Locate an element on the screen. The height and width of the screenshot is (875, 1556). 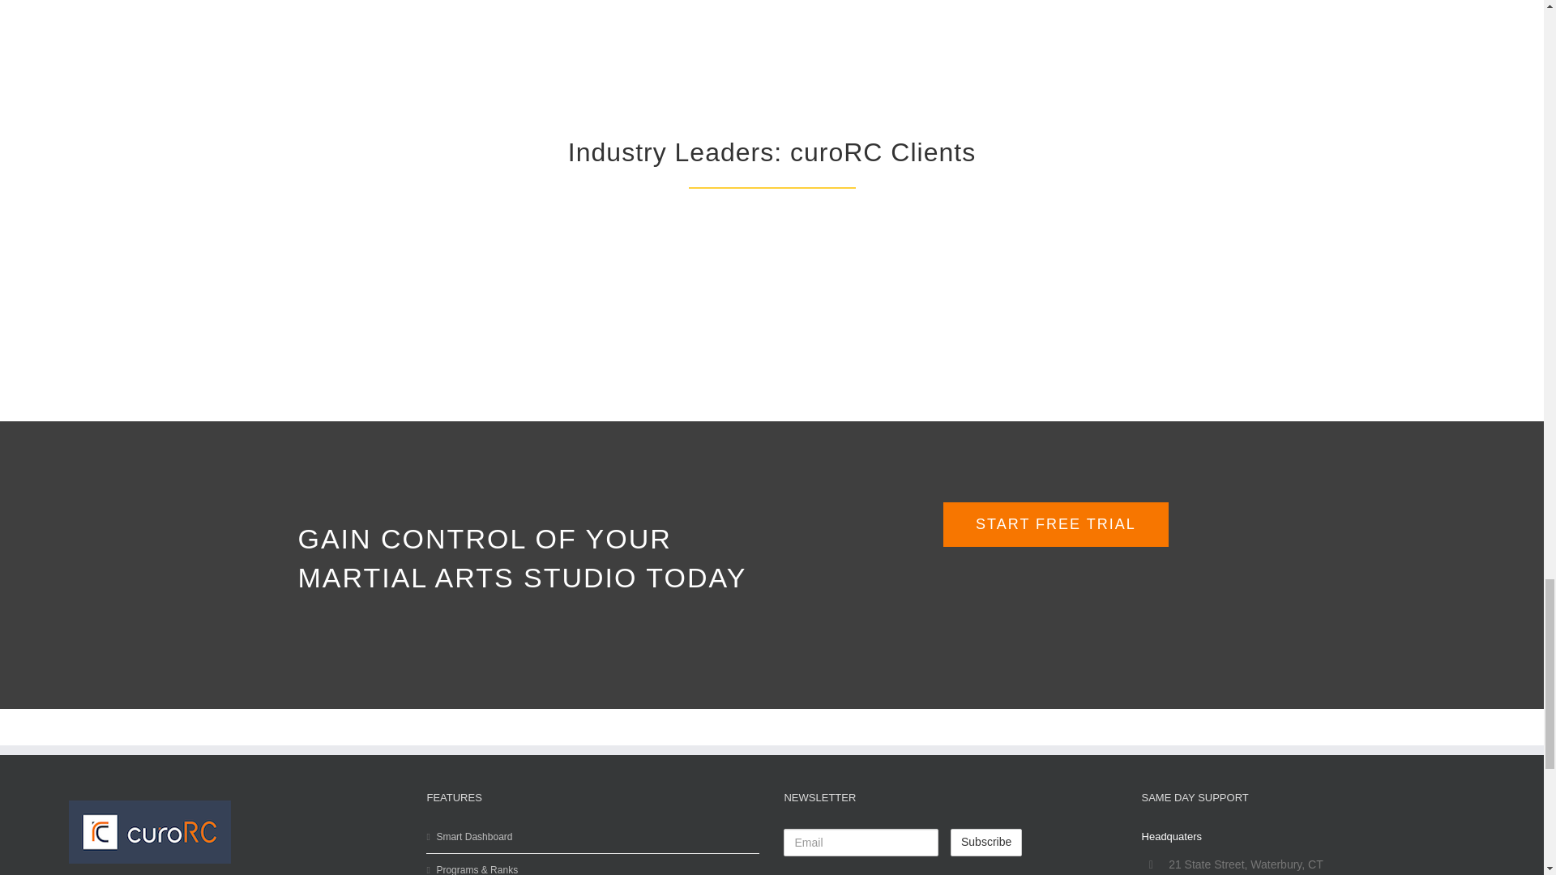
Subscribe is located at coordinates (986, 843).